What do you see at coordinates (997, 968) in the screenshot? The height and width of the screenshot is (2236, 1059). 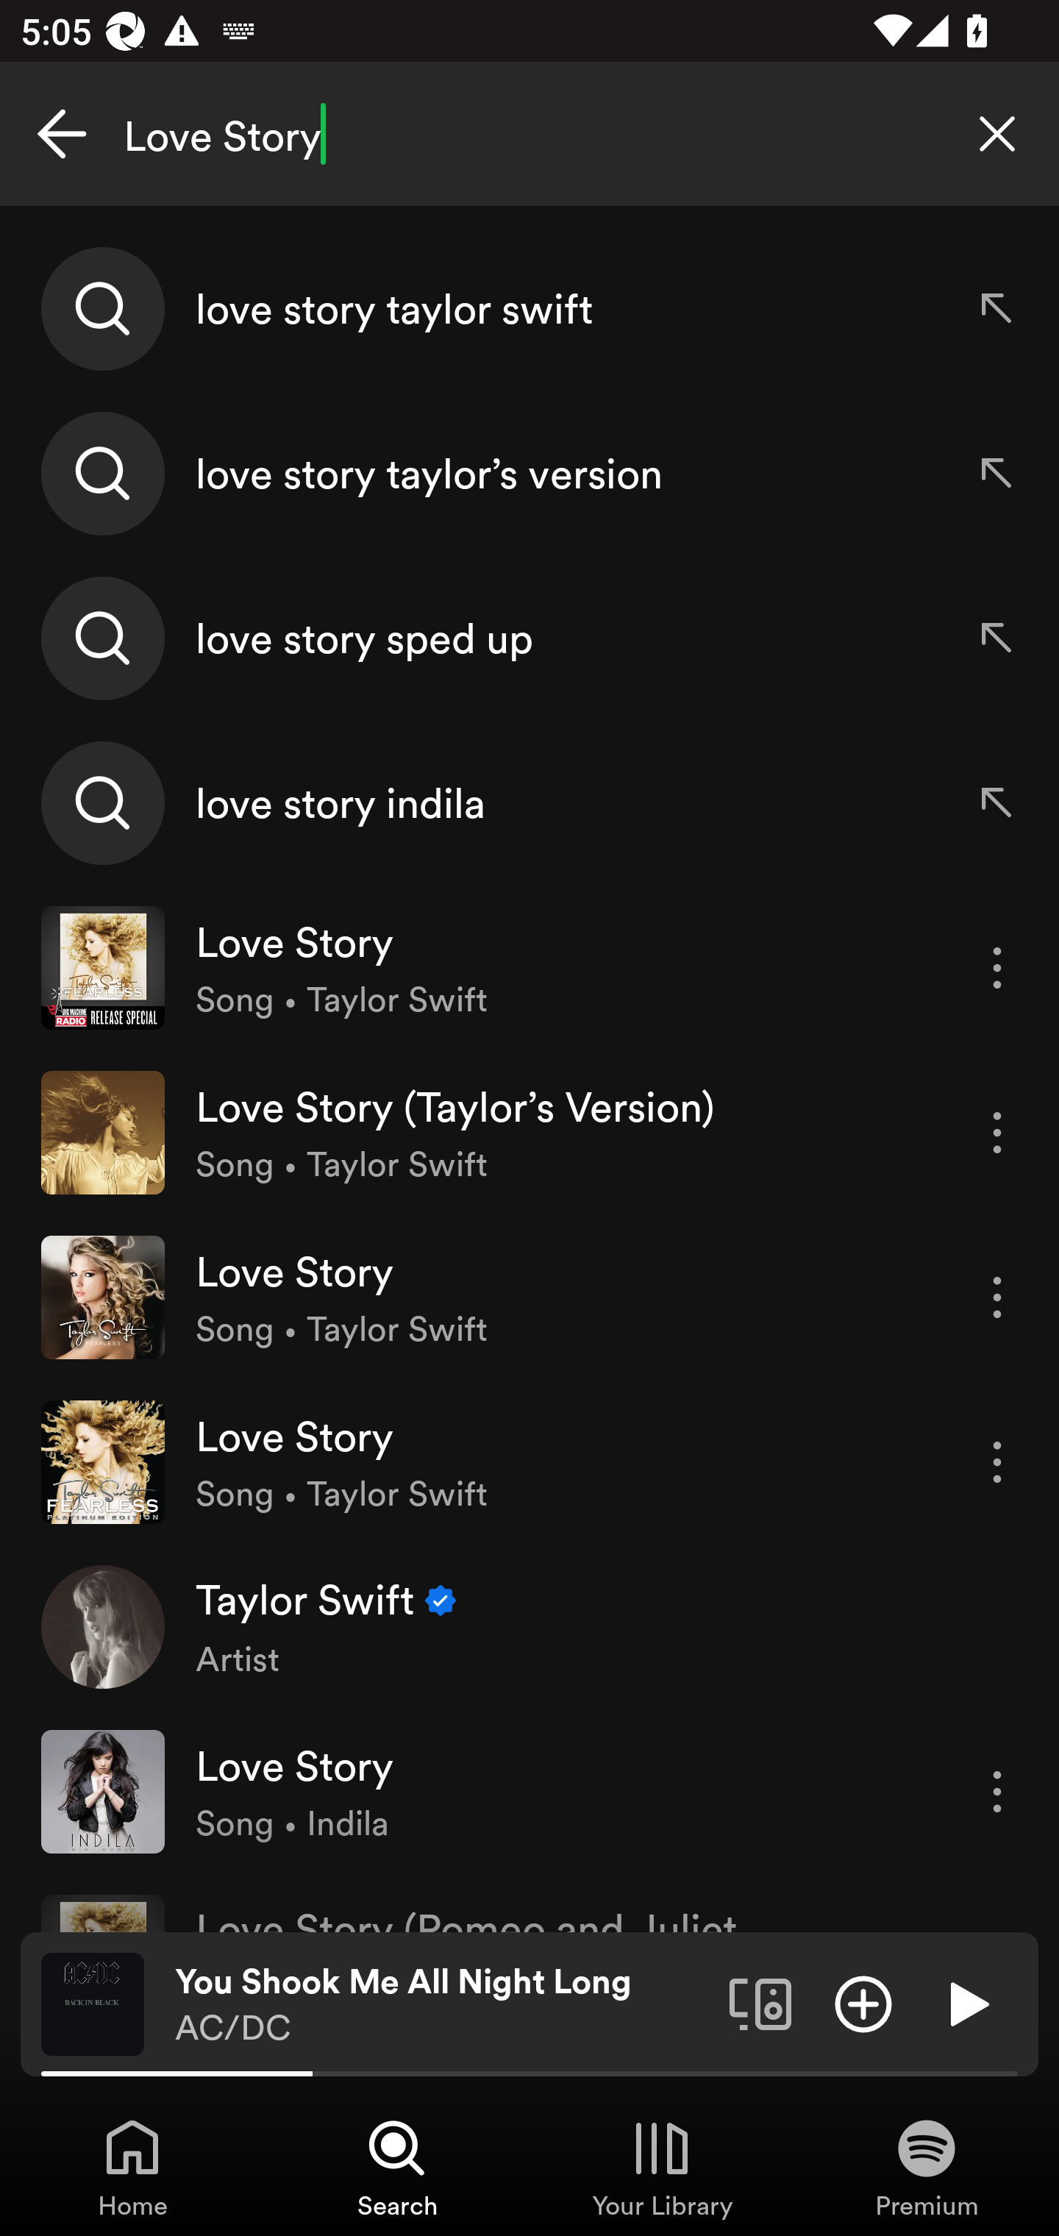 I see `More options for song Love Story` at bounding box center [997, 968].